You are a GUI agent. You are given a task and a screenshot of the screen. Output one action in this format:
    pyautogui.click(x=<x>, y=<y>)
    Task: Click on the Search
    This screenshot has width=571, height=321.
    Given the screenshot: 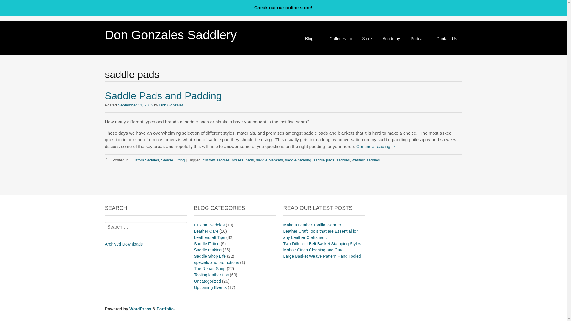 What is the action you would take?
    pyautogui.click(x=13, y=5)
    